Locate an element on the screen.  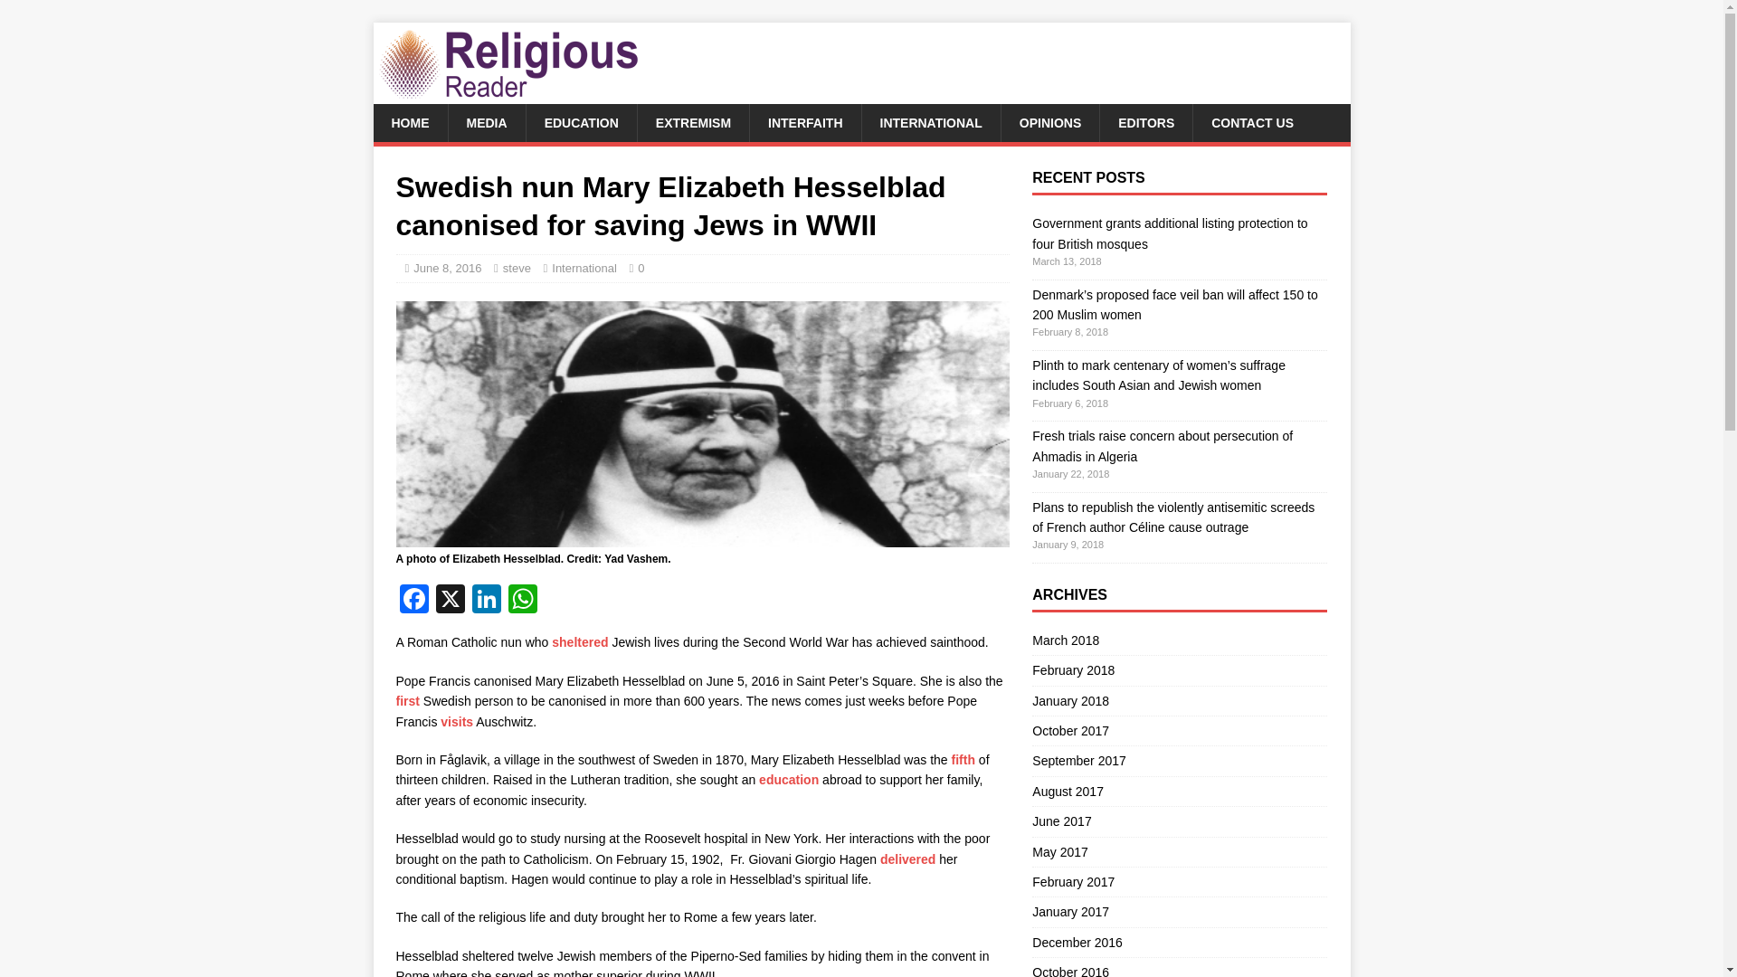
sheltered is located at coordinates (580, 642).